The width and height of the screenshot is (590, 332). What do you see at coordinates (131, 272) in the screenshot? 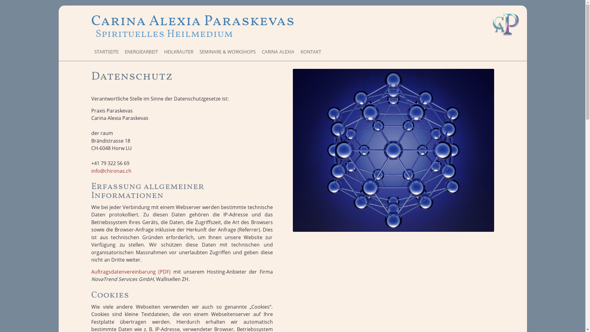
I see `Auftragsdatenvereinbarung (PDF)` at bounding box center [131, 272].